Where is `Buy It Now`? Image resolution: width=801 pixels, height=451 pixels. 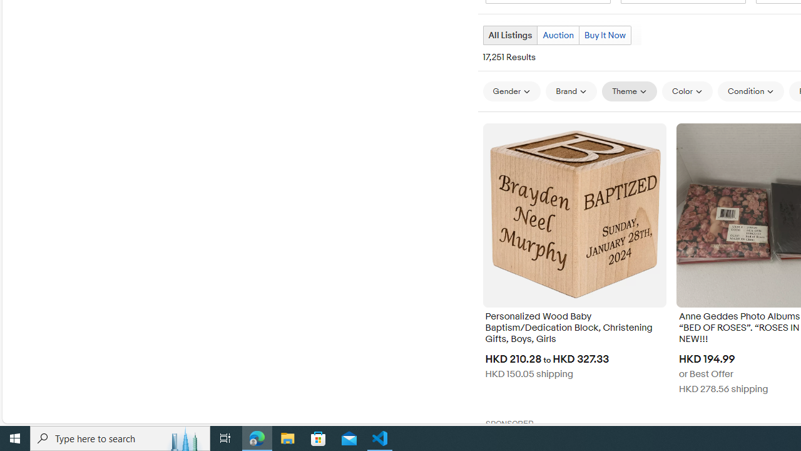
Buy It Now is located at coordinates (605, 35).